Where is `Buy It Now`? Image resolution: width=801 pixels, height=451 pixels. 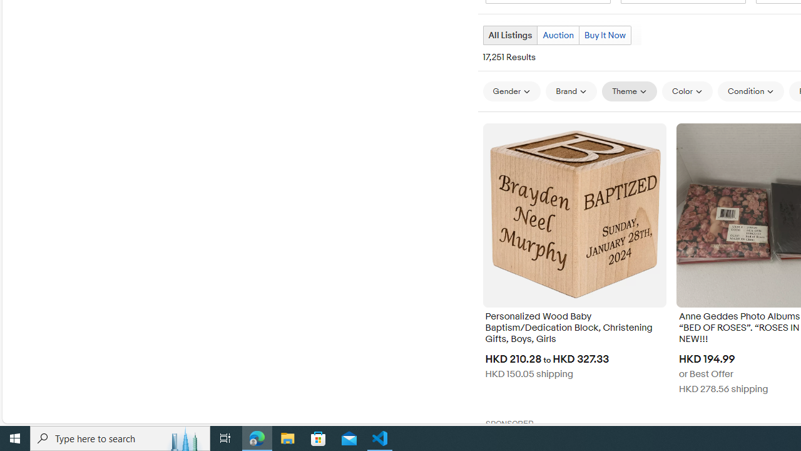
Buy It Now is located at coordinates (605, 35).